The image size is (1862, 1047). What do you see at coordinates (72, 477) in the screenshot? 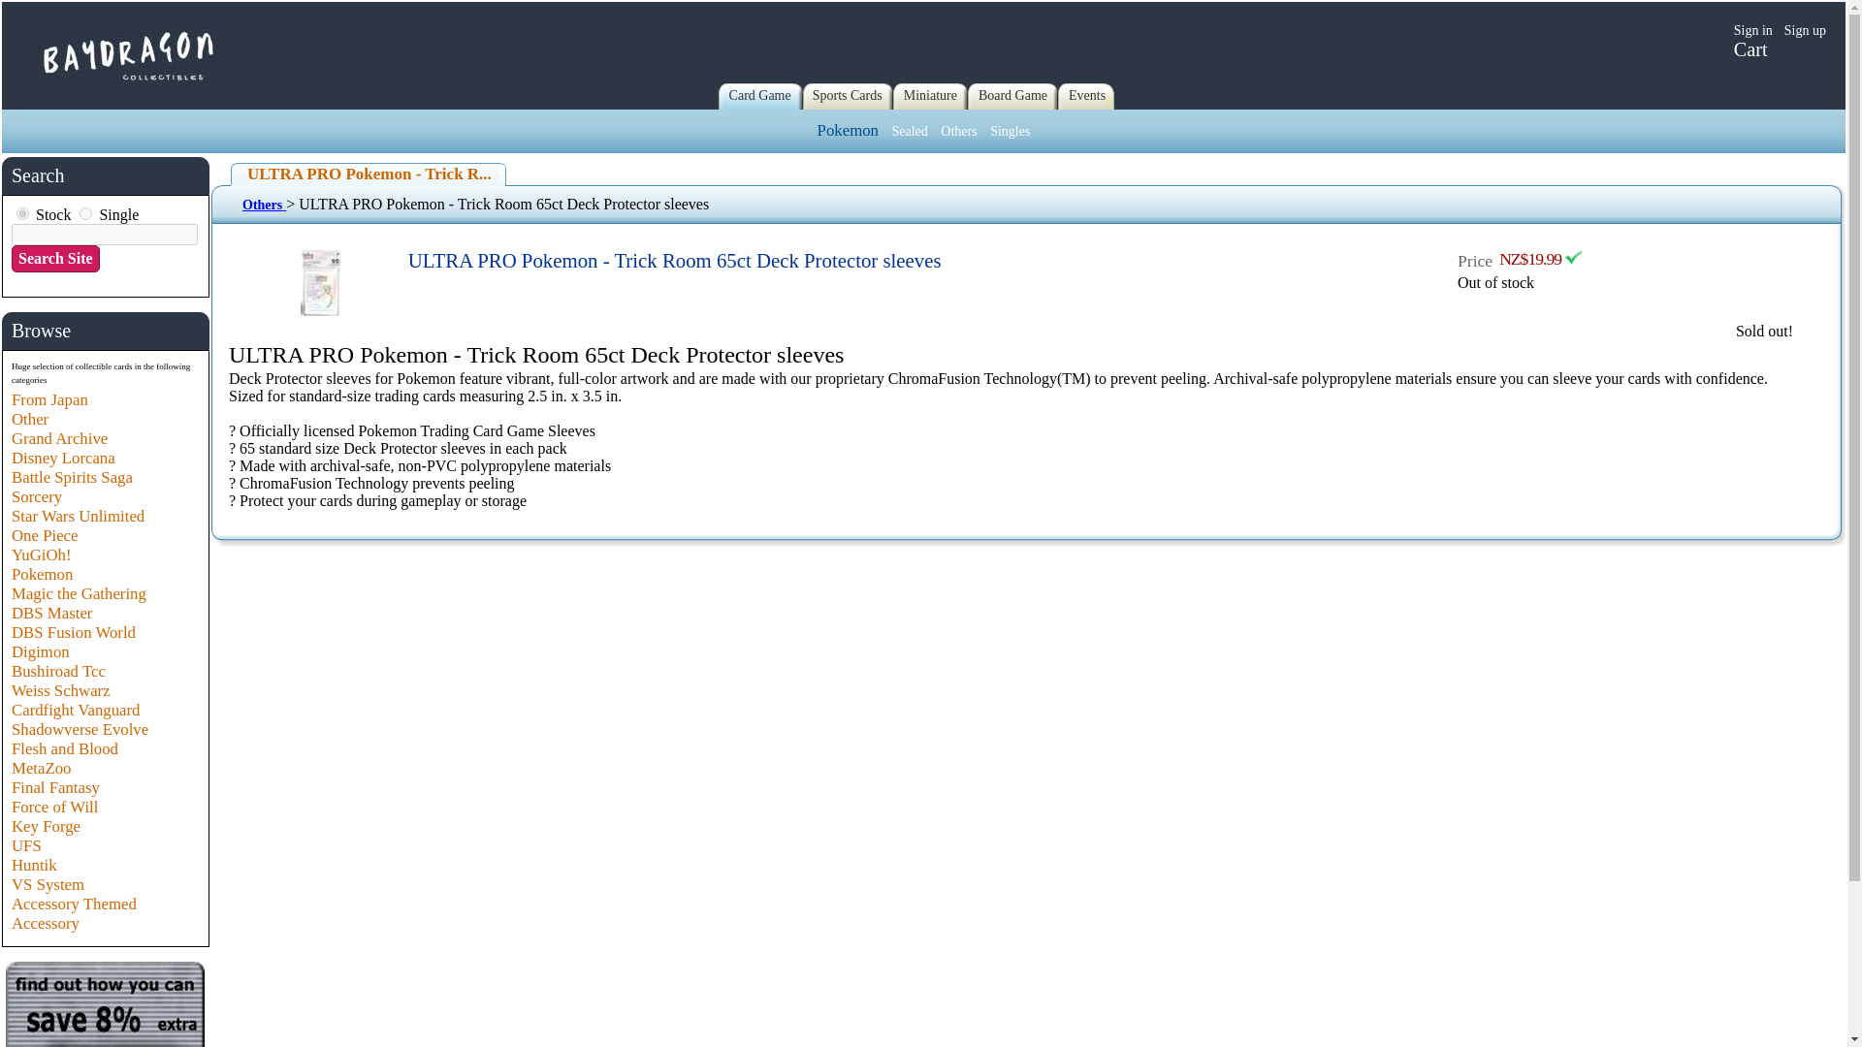
I see `Battle Spirits Saga` at bounding box center [72, 477].